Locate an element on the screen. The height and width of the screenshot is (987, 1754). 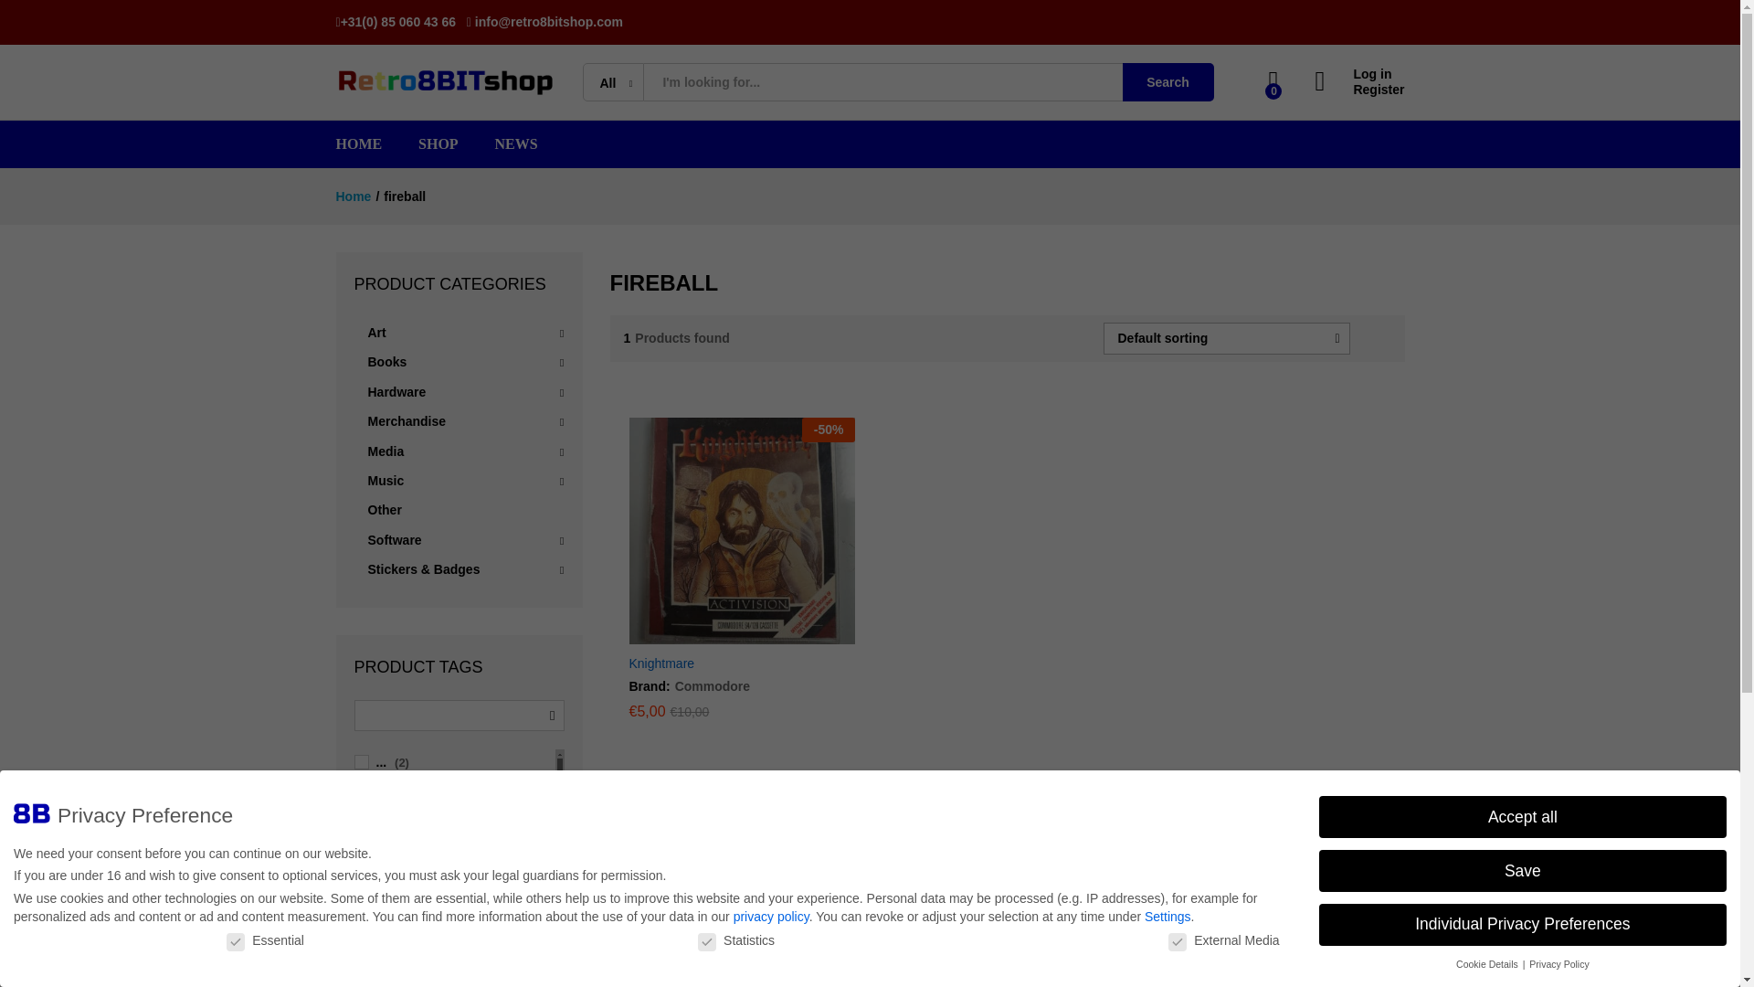
Home is located at coordinates (354, 196).